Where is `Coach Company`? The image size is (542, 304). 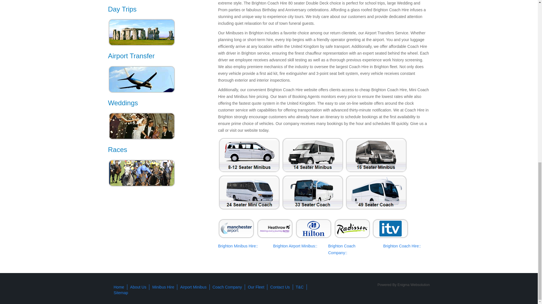 Coach Company is located at coordinates (227, 287).